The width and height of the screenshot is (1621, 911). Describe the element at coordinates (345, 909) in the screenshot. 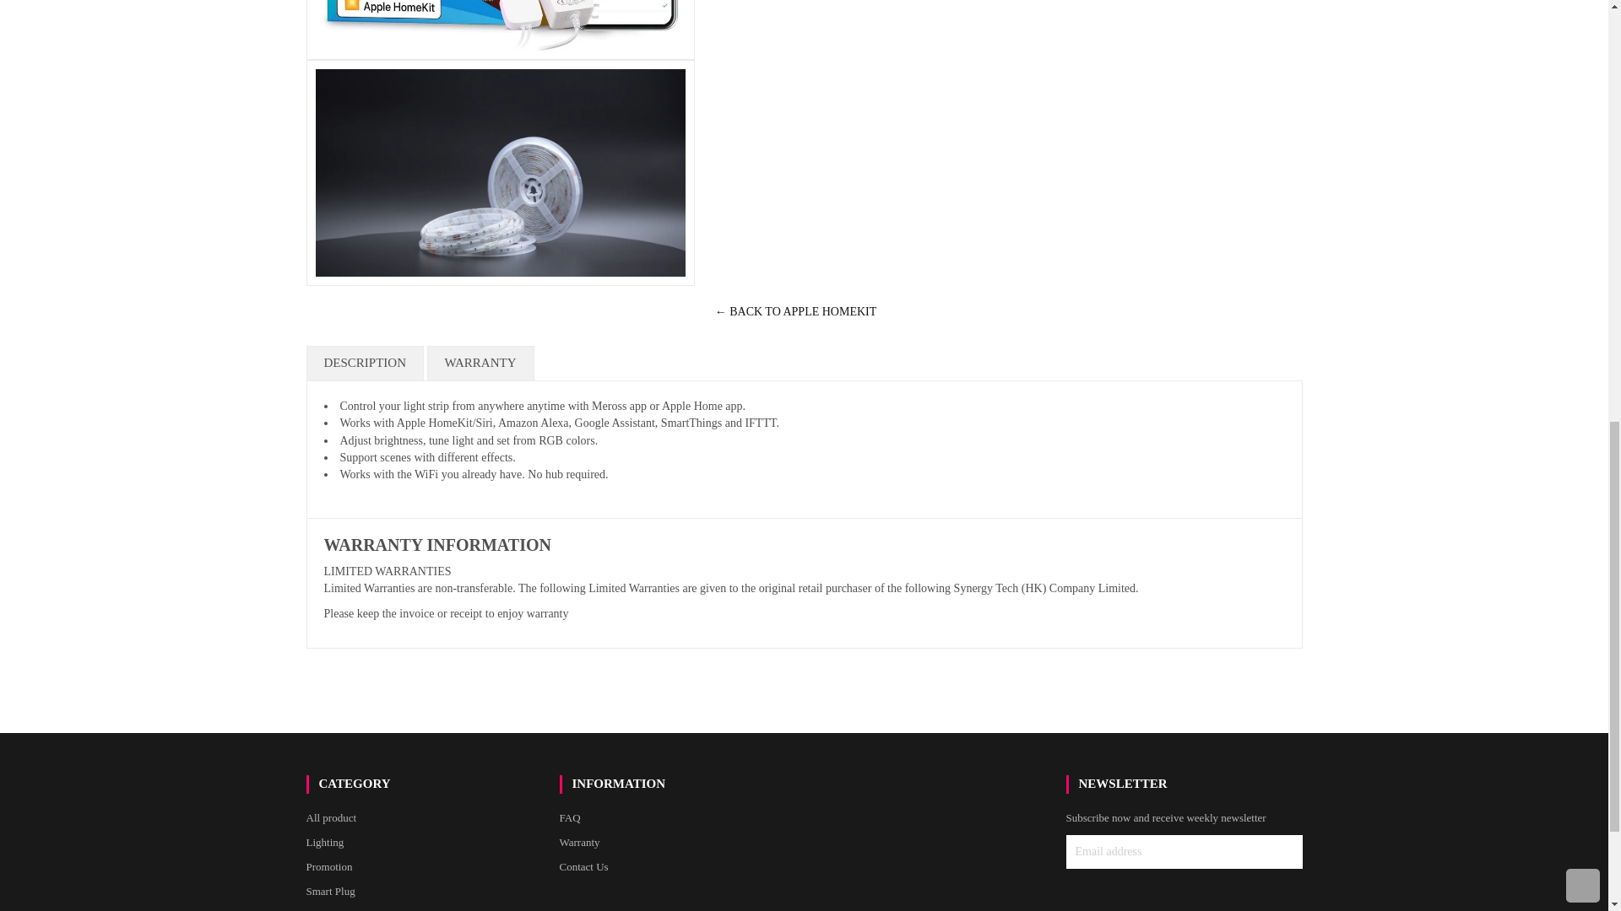

I see `Smart Air Purifier` at that location.